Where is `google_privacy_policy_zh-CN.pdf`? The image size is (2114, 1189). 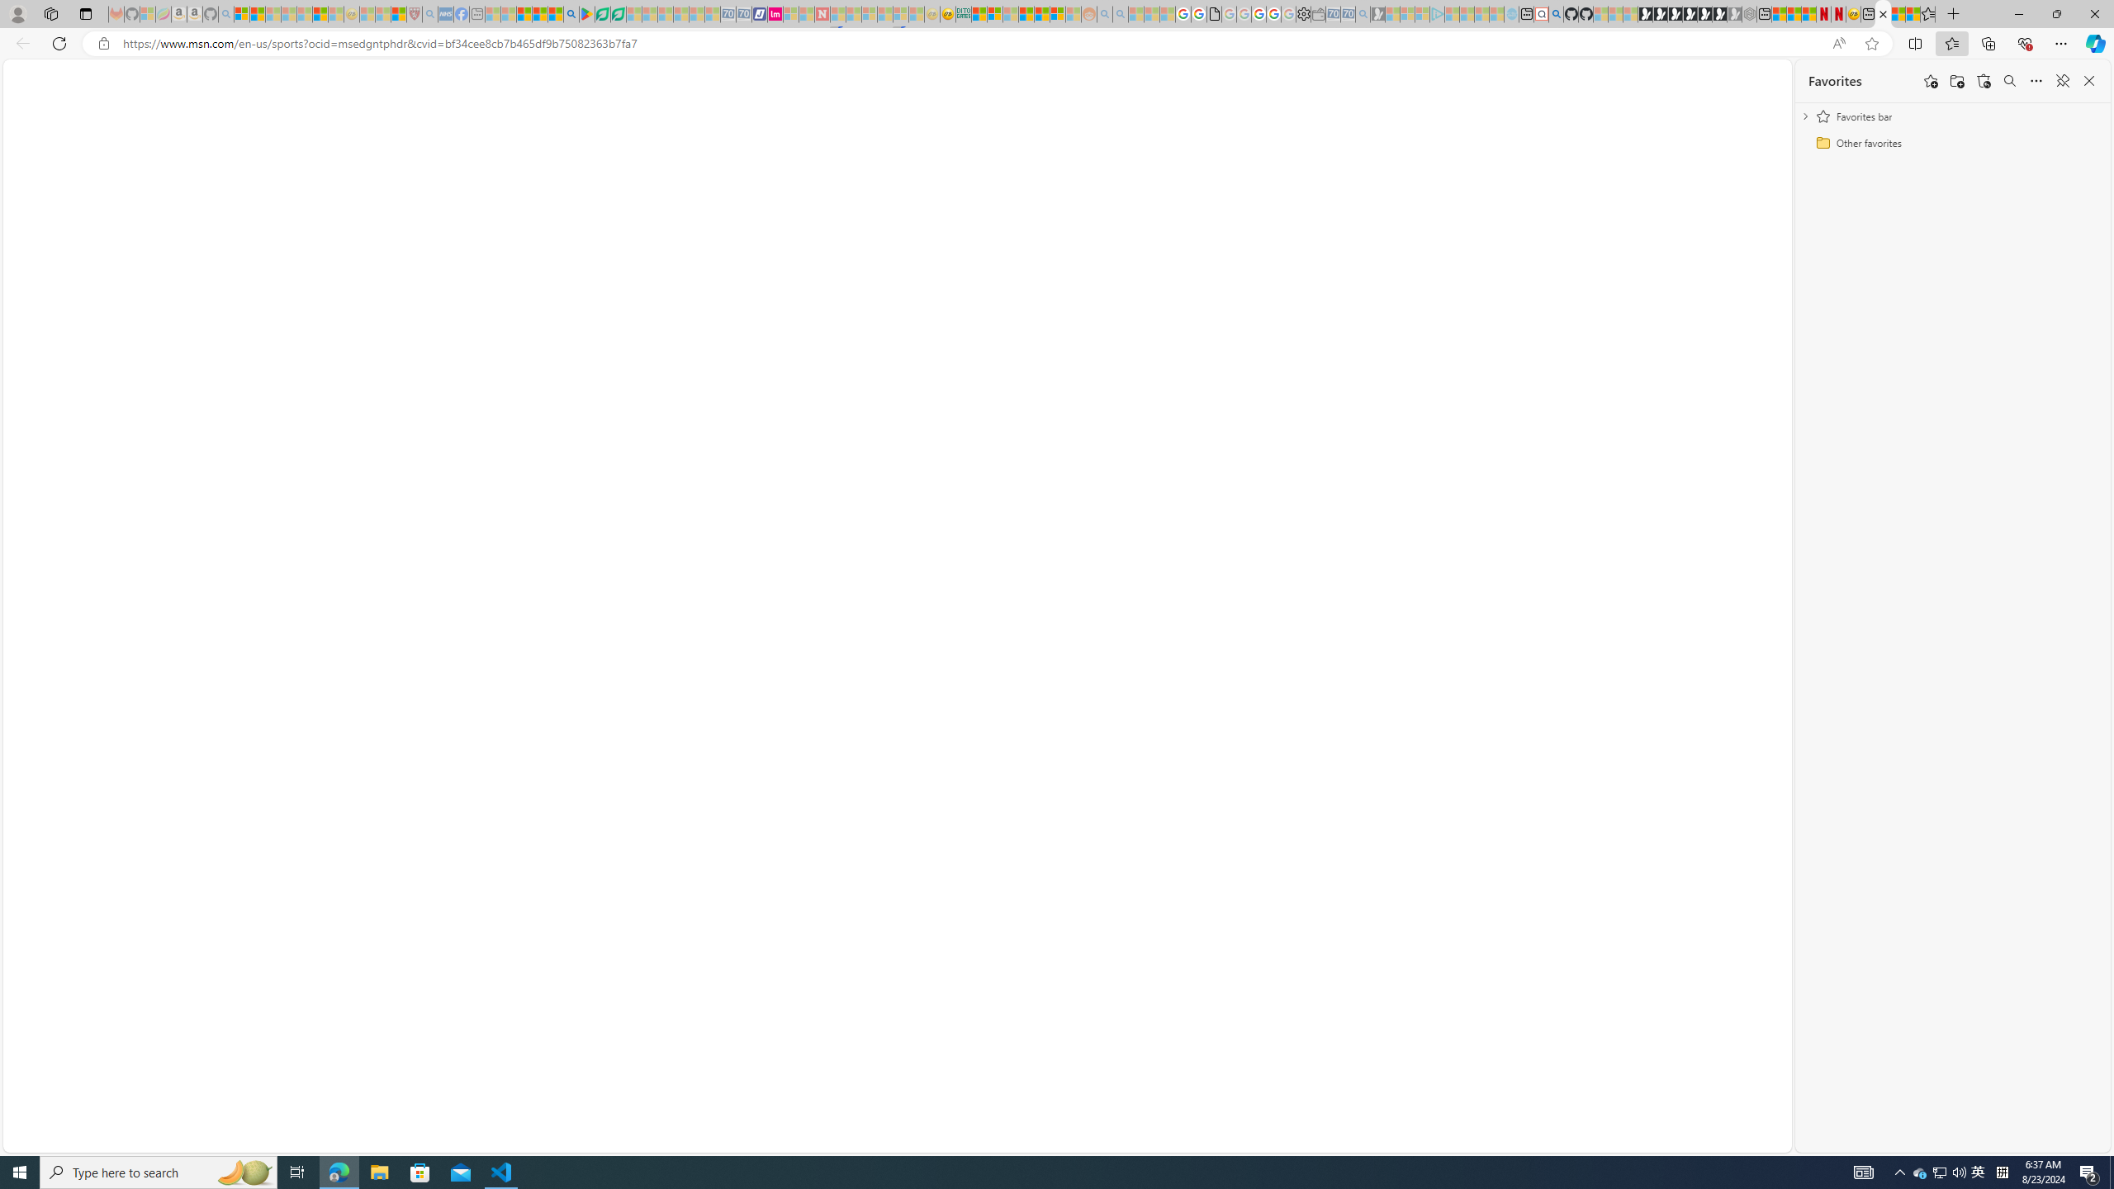 google_privacy_policy_zh-CN.pdf is located at coordinates (1214, 14).